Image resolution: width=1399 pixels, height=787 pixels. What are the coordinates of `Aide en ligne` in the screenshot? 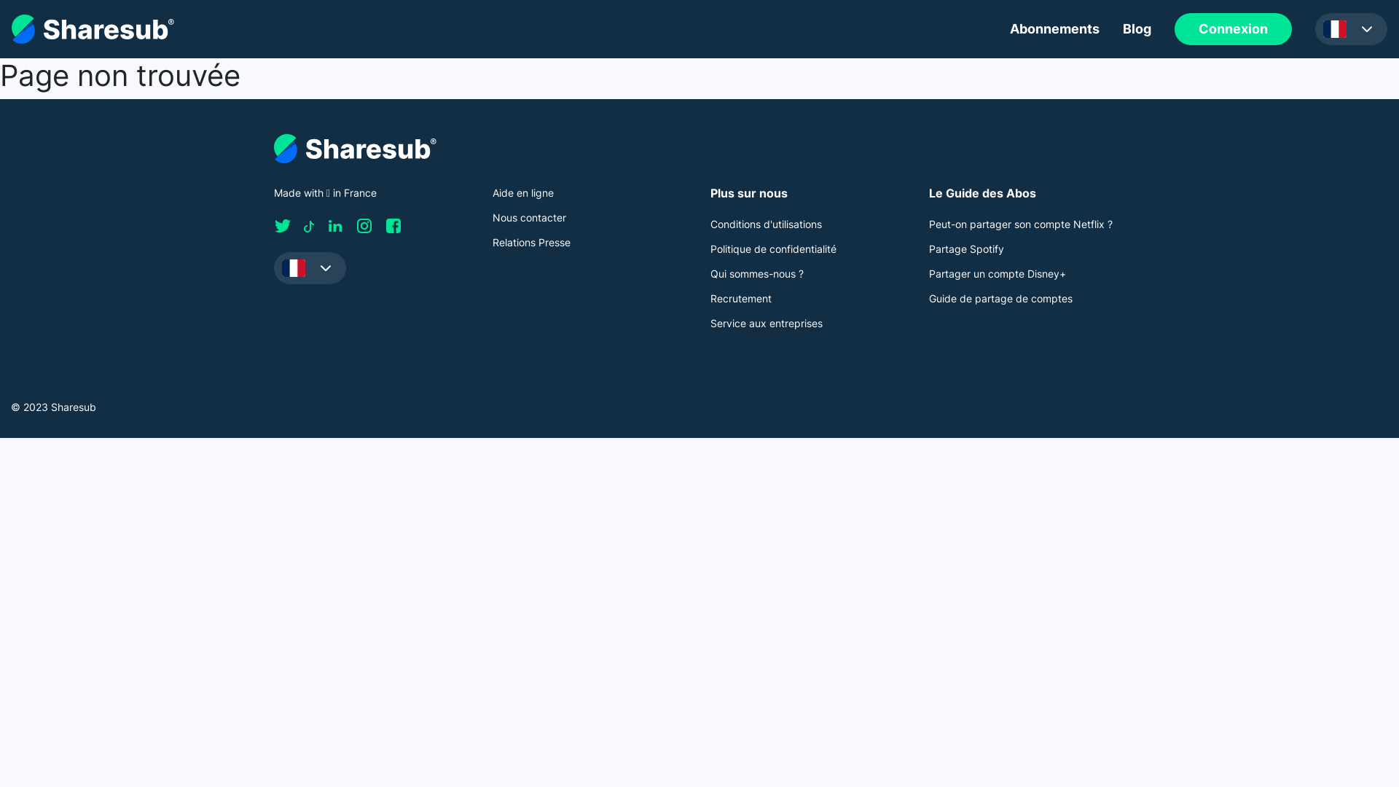 It's located at (523, 192).